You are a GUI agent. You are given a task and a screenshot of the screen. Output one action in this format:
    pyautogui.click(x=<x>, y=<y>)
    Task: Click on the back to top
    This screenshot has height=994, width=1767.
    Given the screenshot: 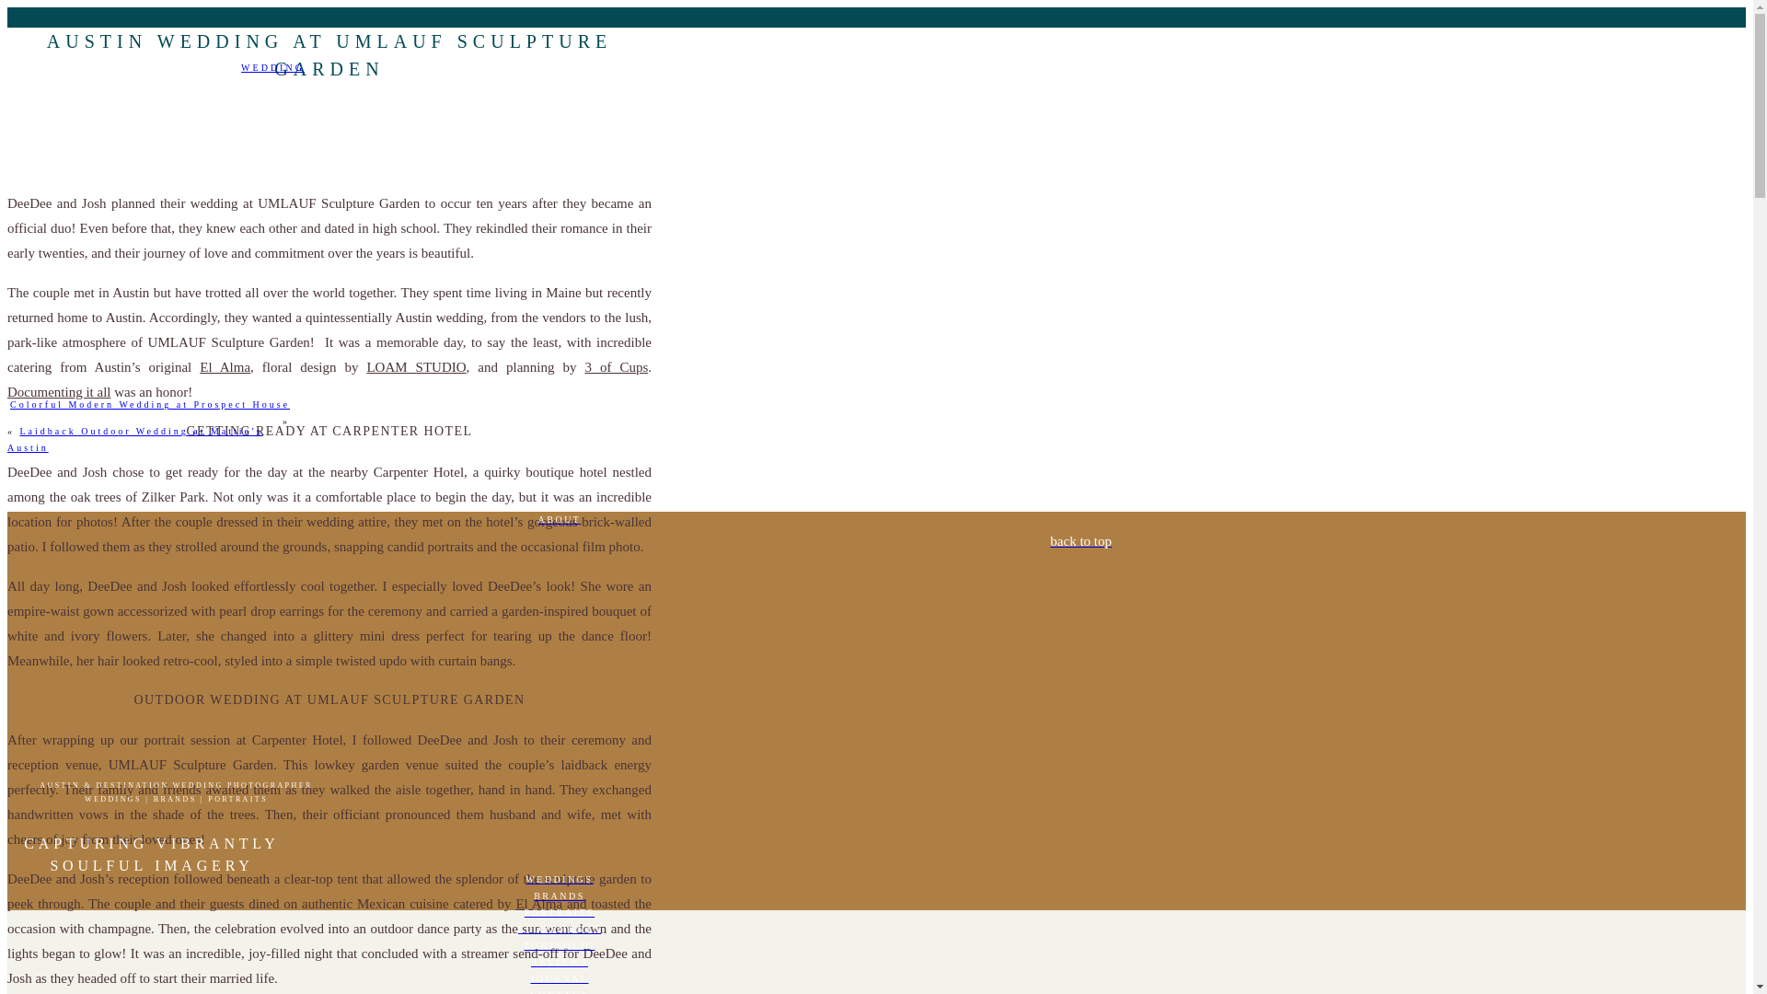 What is the action you would take?
    pyautogui.click(x=559, y=541)
    